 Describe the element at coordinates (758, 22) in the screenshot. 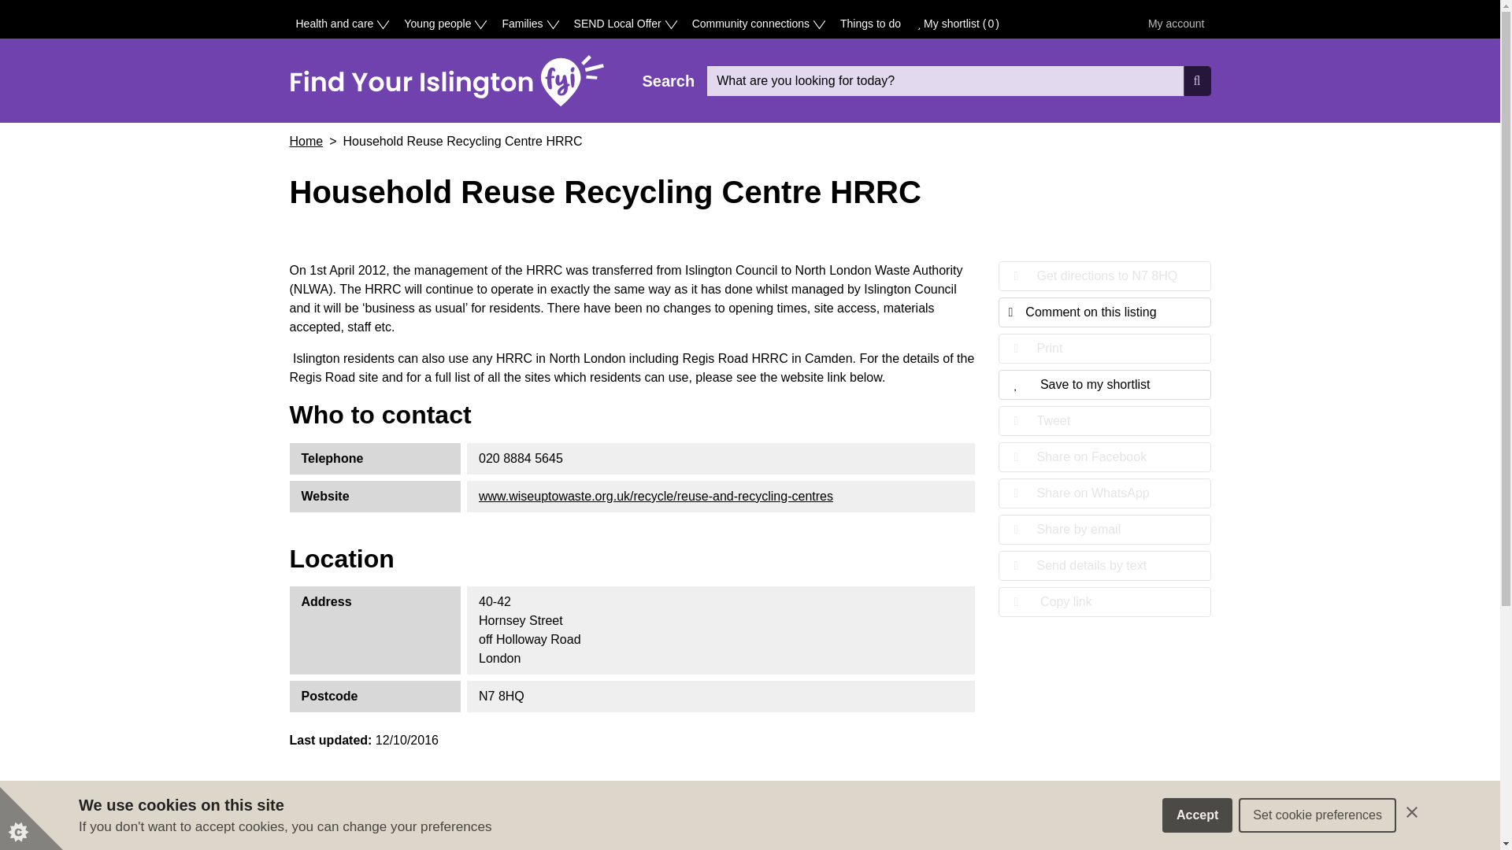

I see `Community connections` at that location.